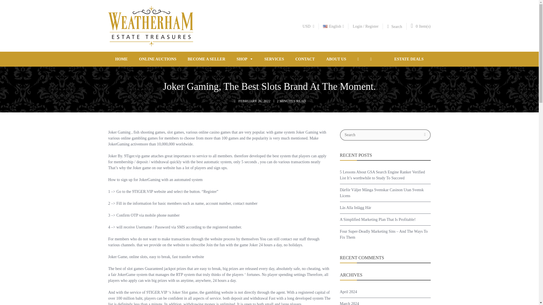 The image size is (543, 305). Describe the element at coordinates (333, 26) in the screenshot. I see `English` at that location.